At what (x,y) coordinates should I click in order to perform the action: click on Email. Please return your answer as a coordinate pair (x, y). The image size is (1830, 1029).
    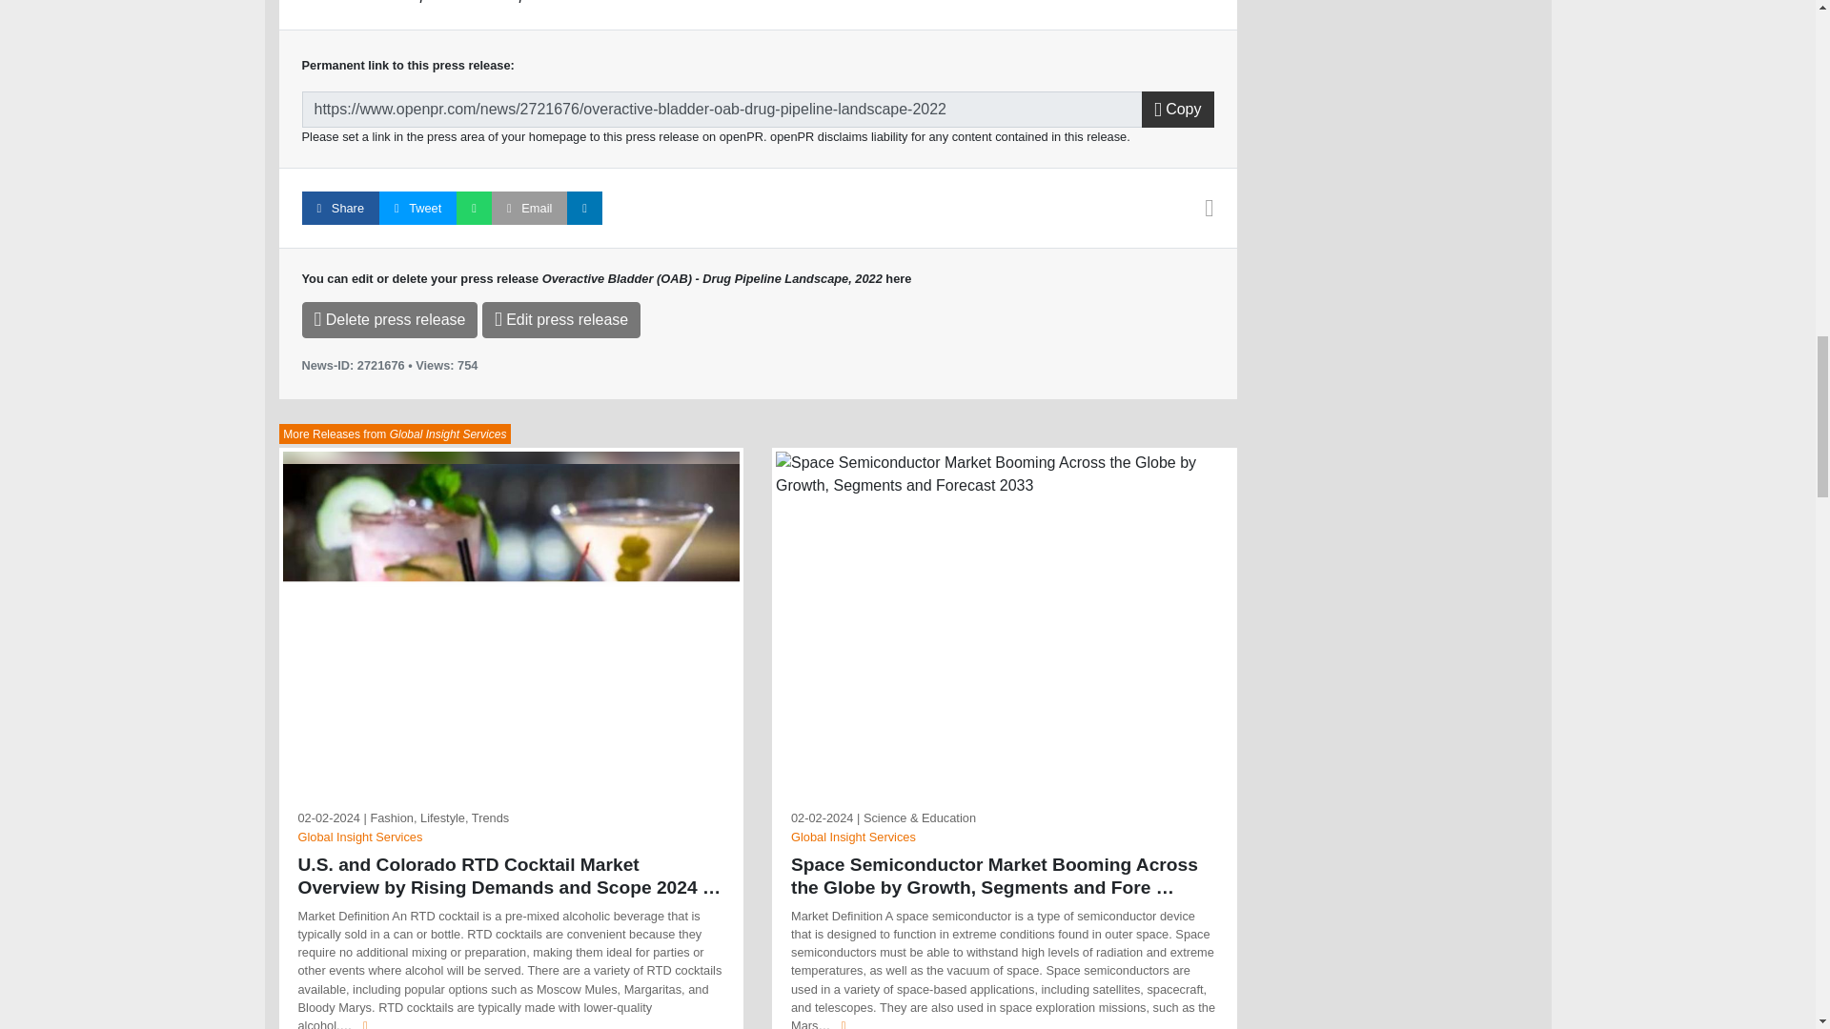
    Looking at the image, I should click on (530, 208).